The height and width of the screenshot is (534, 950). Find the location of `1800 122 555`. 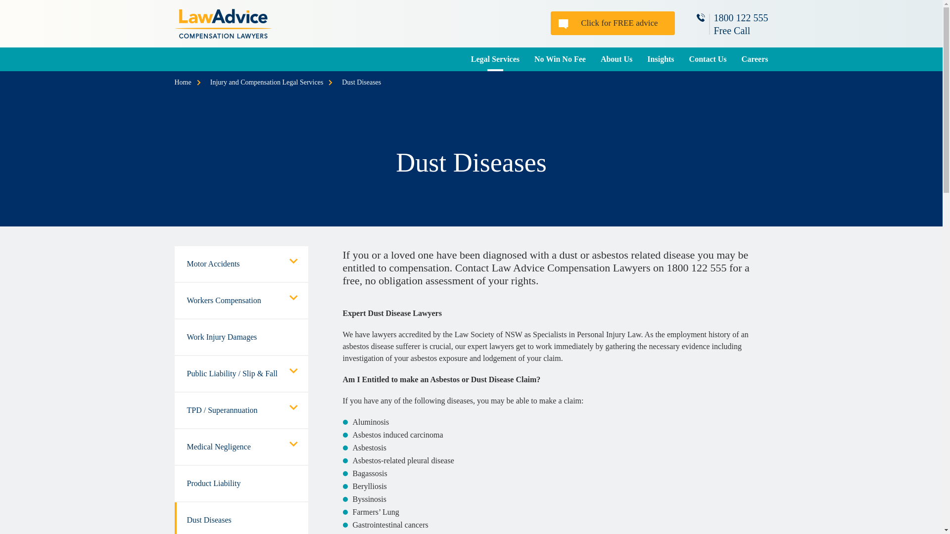

1800 122 555 is located at coordinates (740, 18).